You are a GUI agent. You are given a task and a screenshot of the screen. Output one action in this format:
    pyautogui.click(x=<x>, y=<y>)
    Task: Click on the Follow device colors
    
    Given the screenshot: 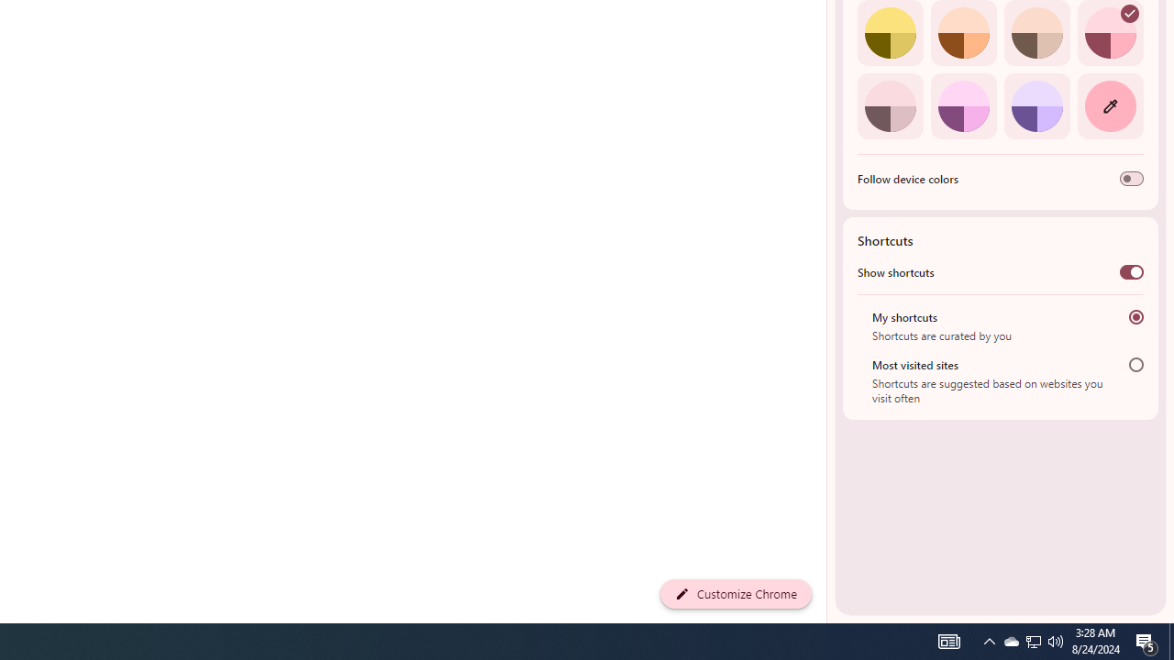 What is the action you would take?
    pyautogui.click(x=1132, y=179)
    